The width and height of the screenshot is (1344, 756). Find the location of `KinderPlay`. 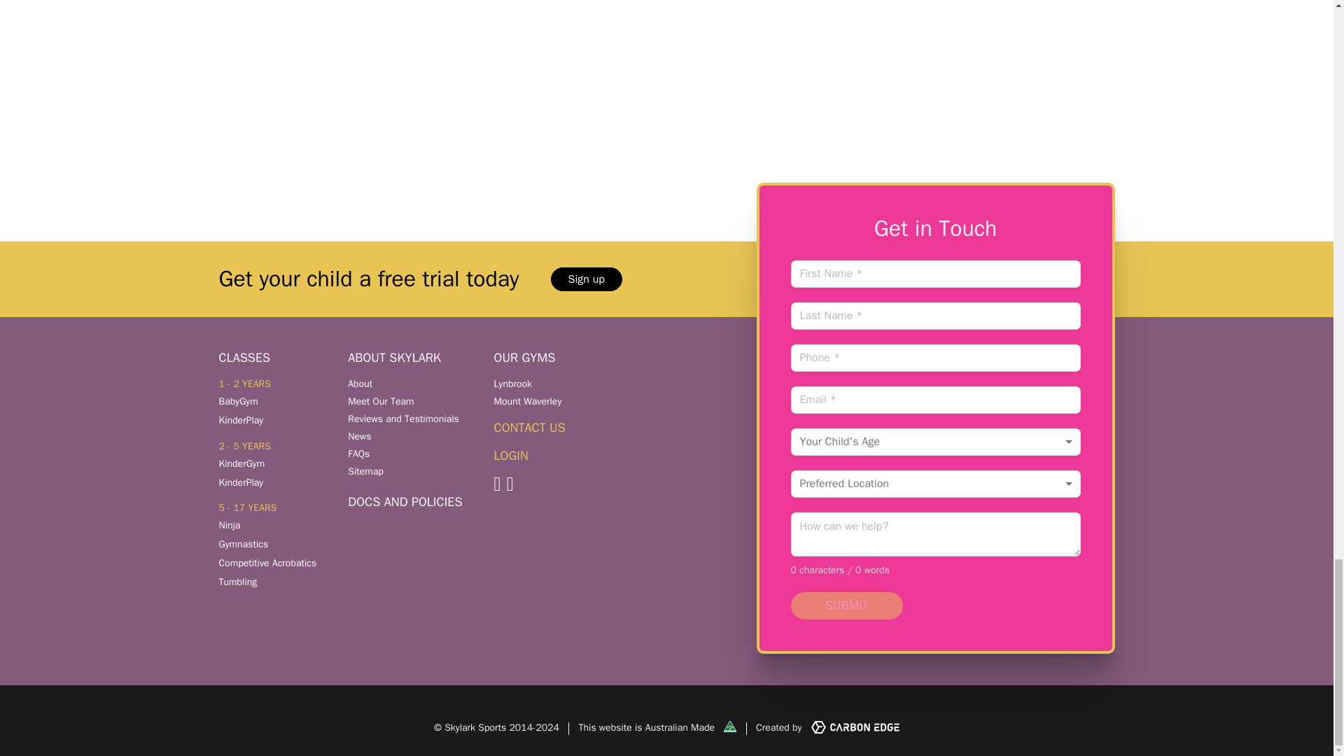

KinderPlay is located at coordinates (241, 420).